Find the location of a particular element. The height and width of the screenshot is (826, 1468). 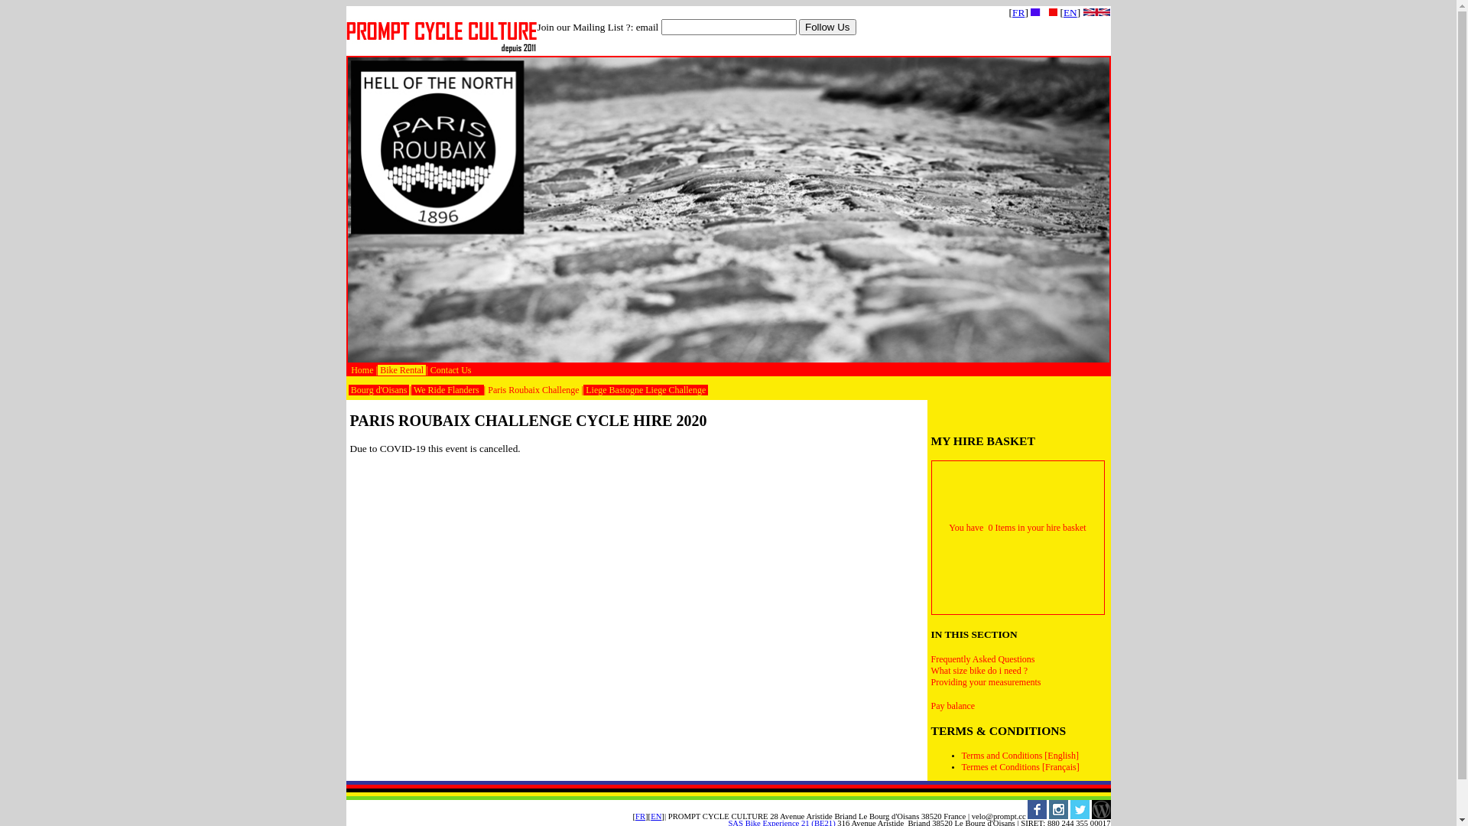

 Bike Rental  is located at coordinates (401, 370).